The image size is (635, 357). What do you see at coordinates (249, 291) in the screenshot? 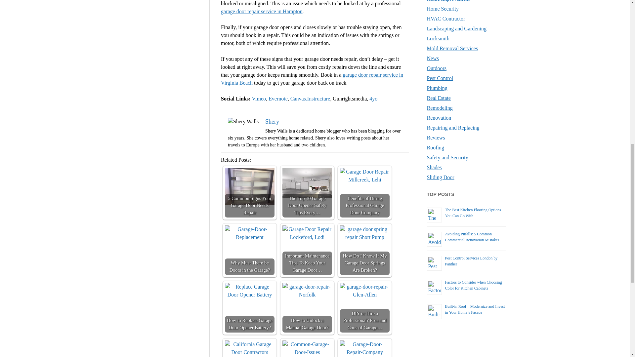
I see `How to Replace Garage Door Opener Battery?` at bounding box center [249, 291].